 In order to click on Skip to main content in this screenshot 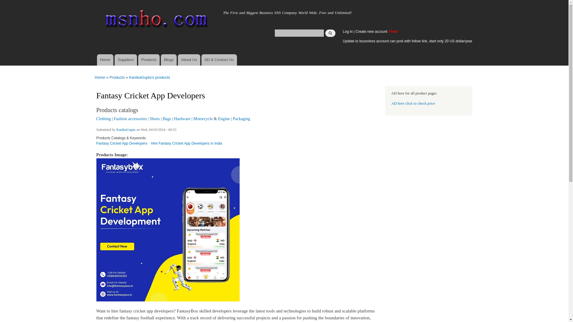, I will do `click(272, 1)`.